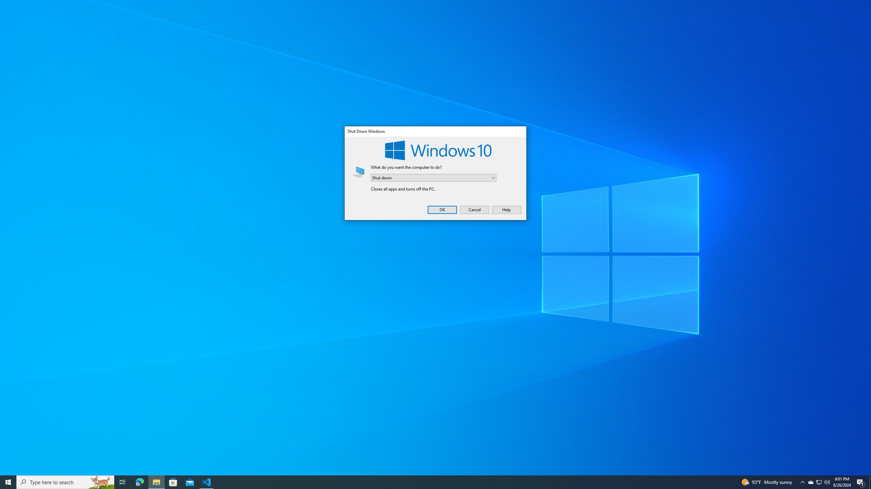  Describe the element at coordinates (429, 482) in the screenshot. I see `Running applications` at that location.